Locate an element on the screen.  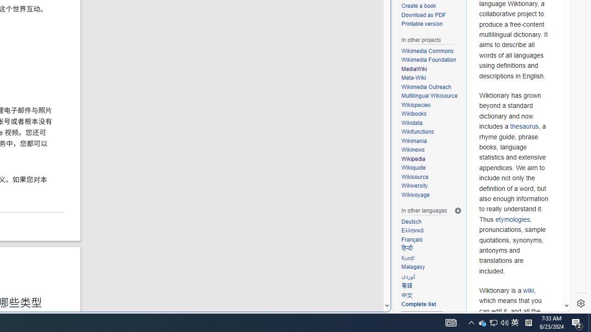
163 more is located at coordinates (422, 318).